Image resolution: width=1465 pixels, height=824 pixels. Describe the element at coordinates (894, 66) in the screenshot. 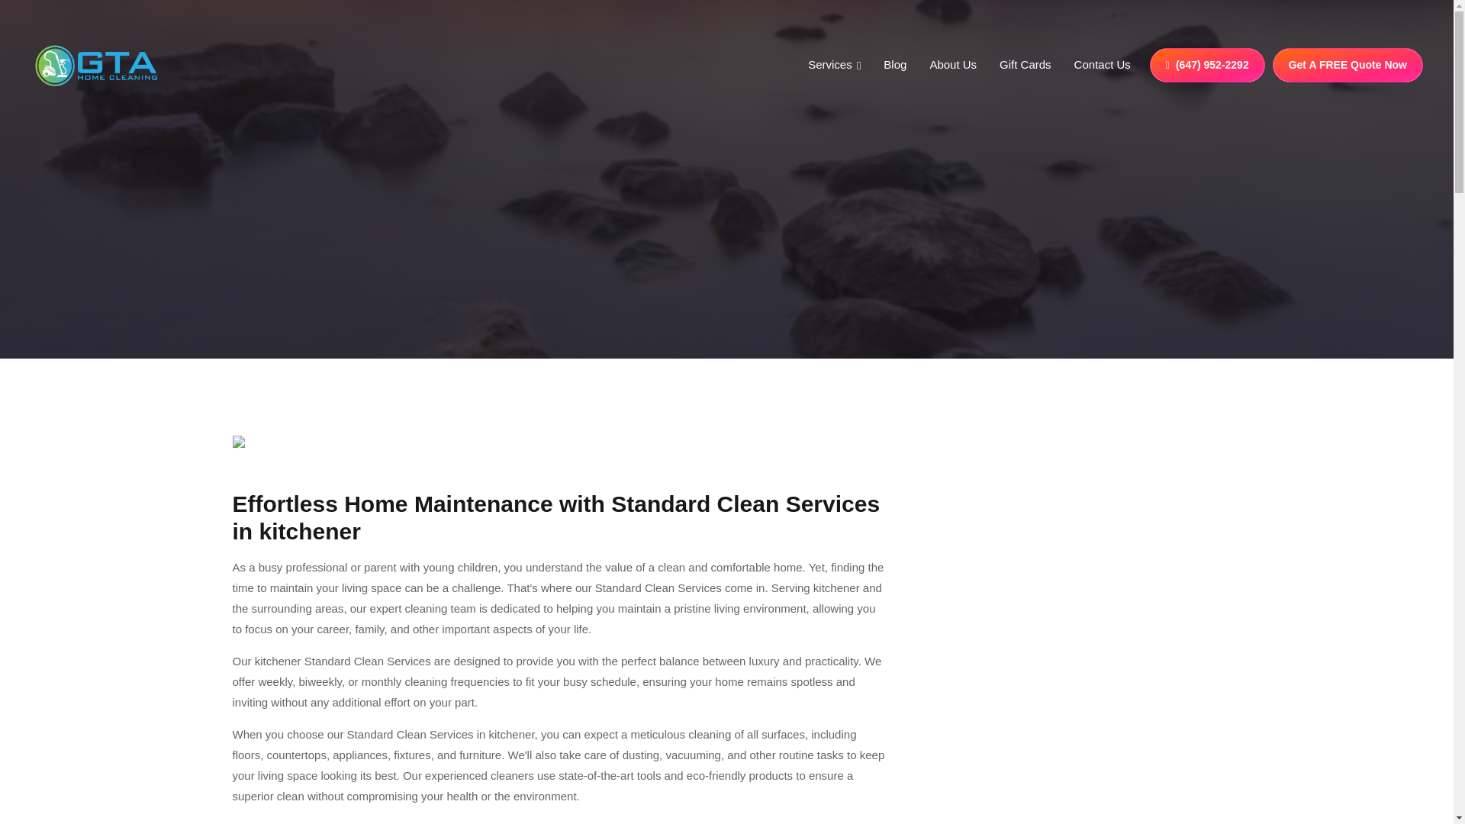

I see `Blog` at that location.